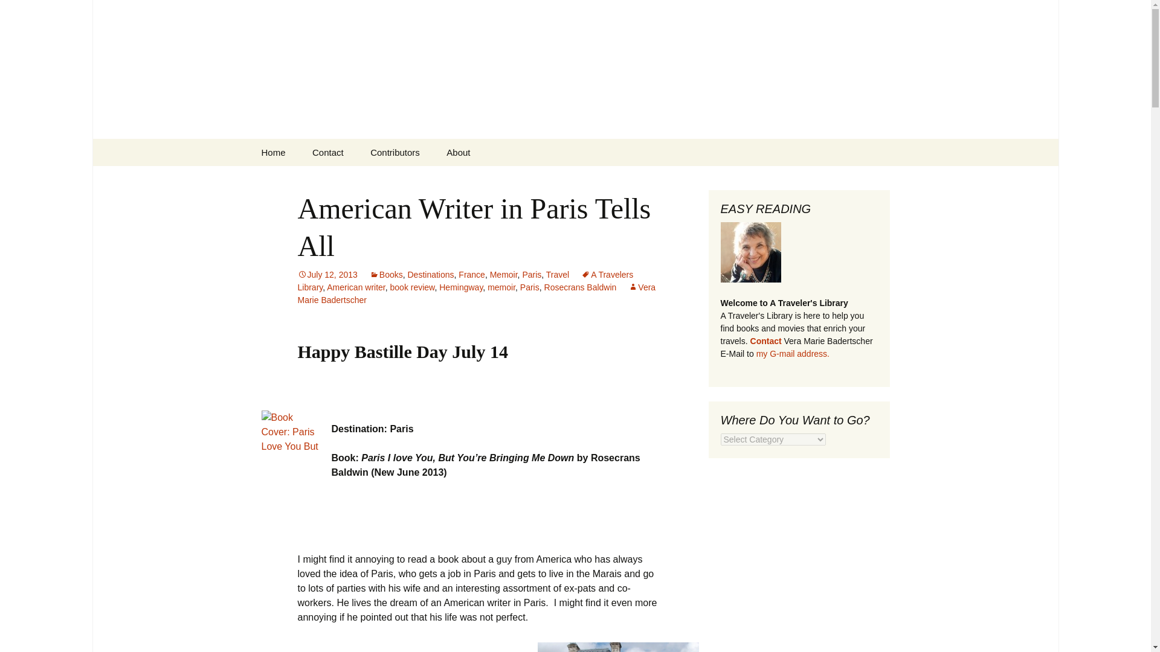 This screenshot has width=1160, height=652. Describe the element at coordinates (619, 647) in the screenshot. I see `Luxembourg Gardens Relaxation` at that location.